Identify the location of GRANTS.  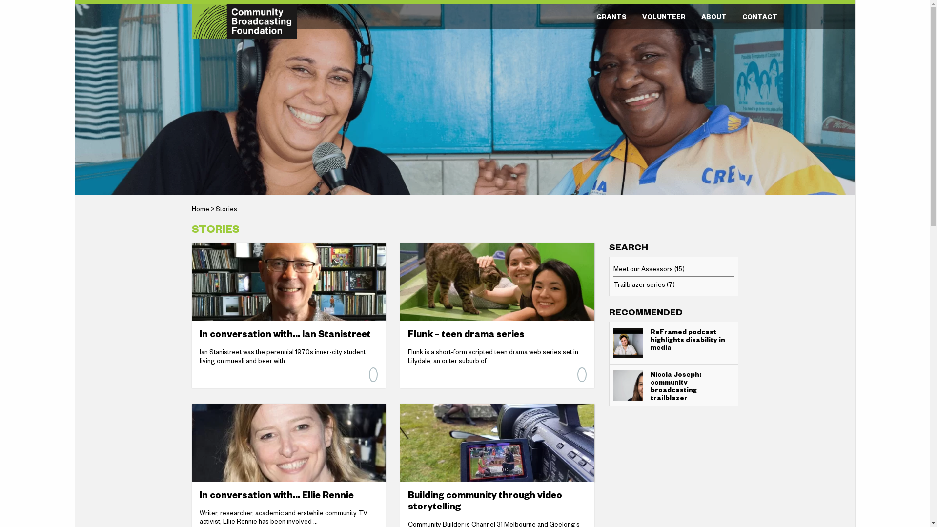
(611, 17).